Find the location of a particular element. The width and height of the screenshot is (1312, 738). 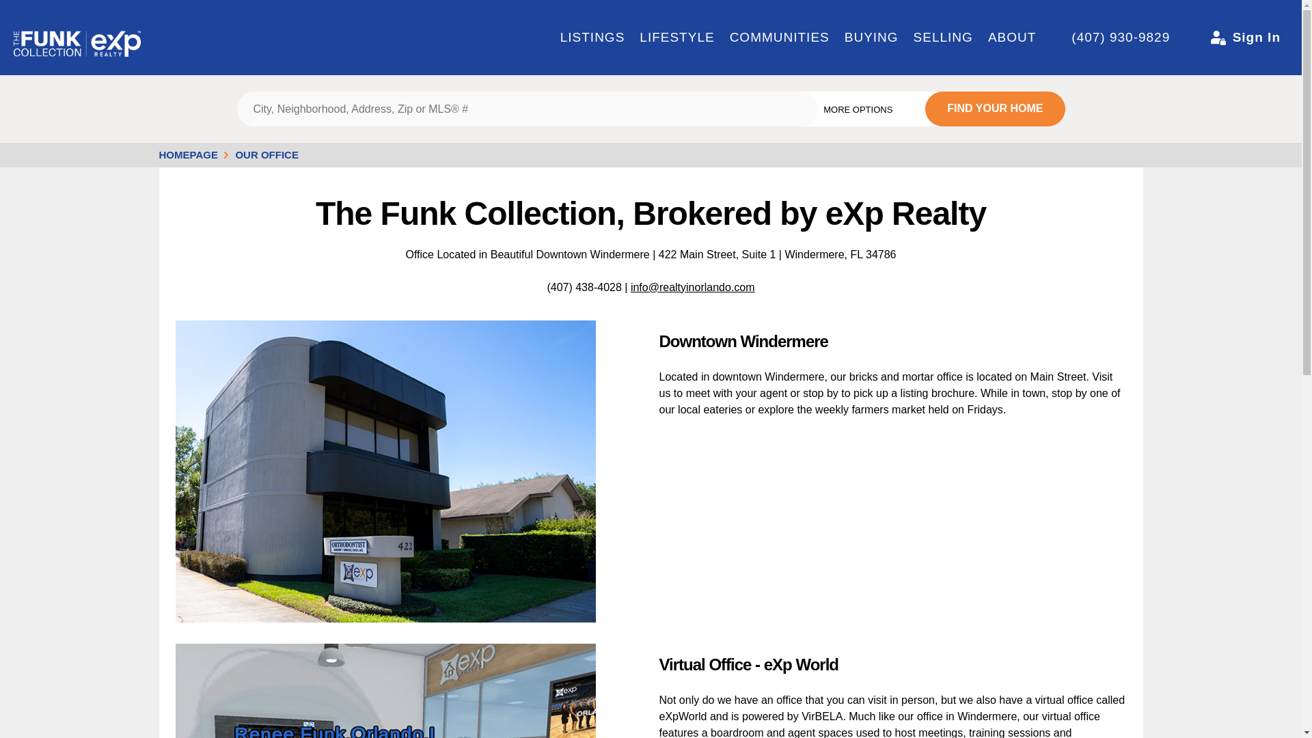

COMMUNITIES is located at coordinates (779, 37).